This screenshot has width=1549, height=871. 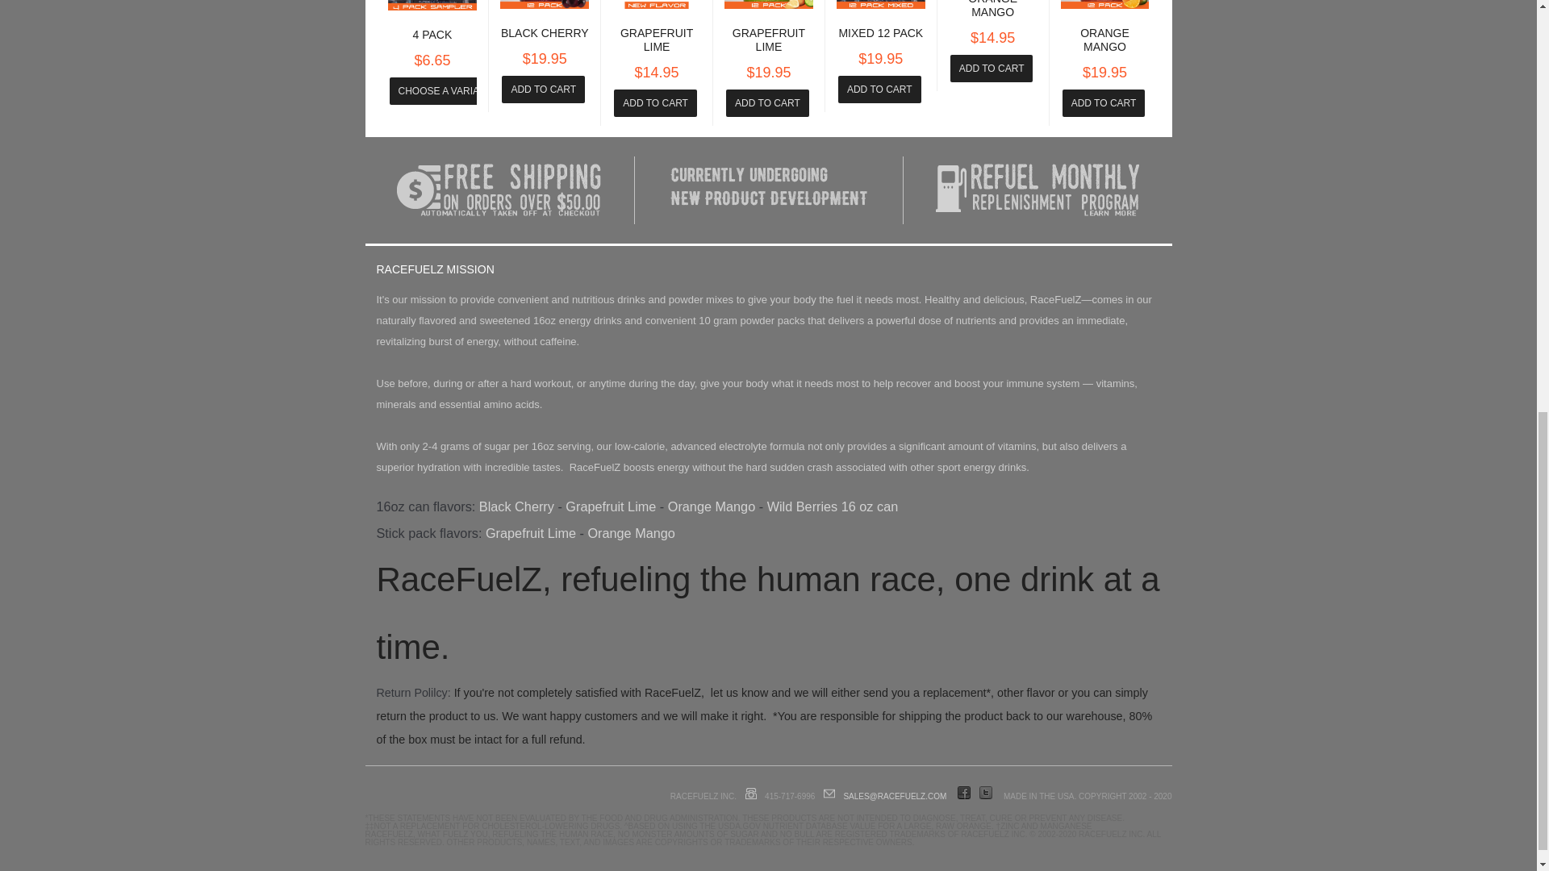 What do you see at coordinates (992, 68) in the screenshot?
I see `Add to Cart` at bounding box center [992, 68].